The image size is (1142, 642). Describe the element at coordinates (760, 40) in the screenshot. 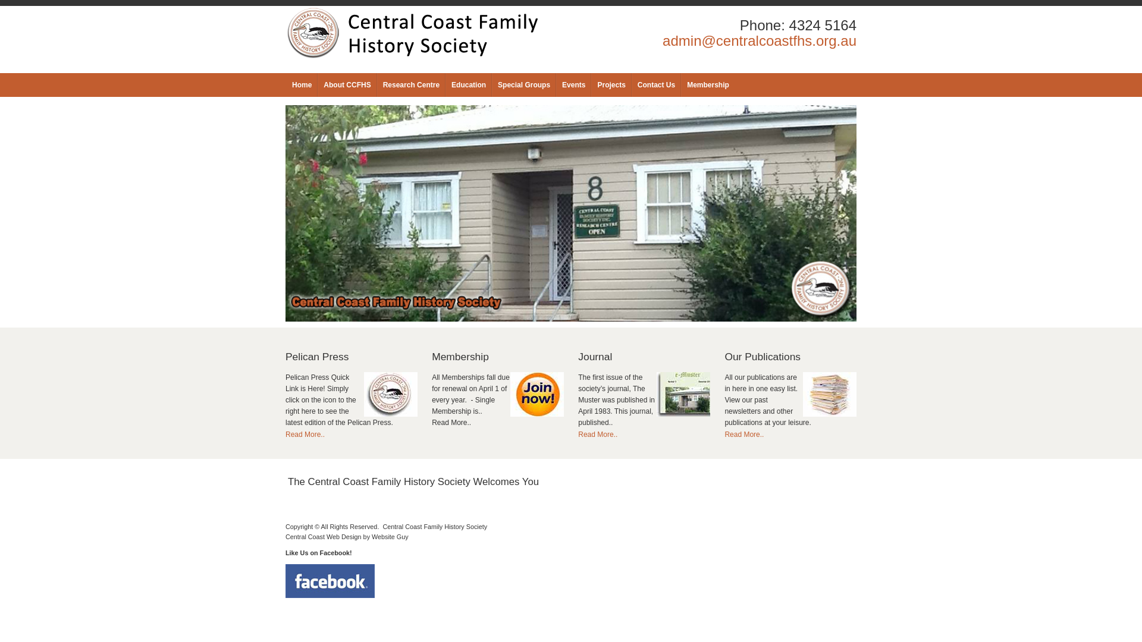

I see `admin@centralcoastfhs.org.au` at that location.